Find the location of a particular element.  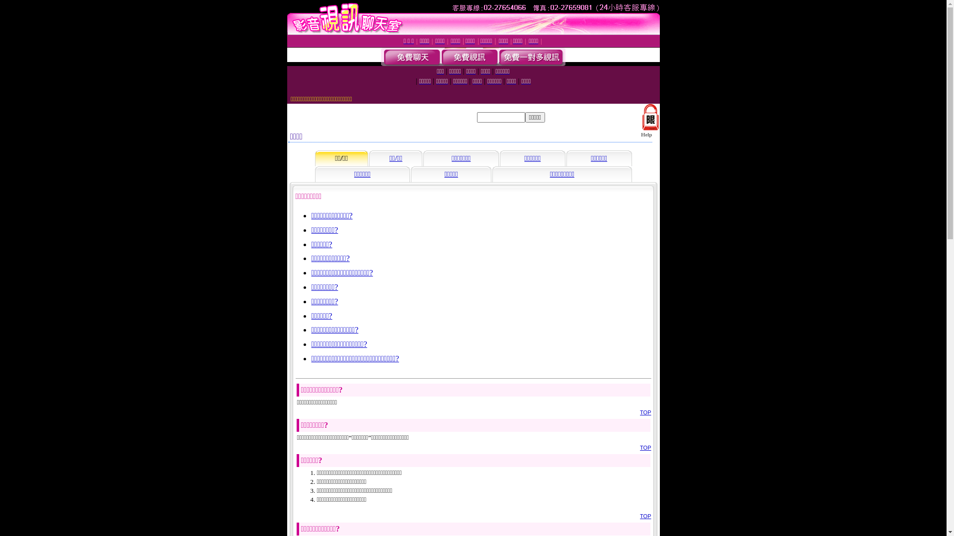

TOP is located at coordinates (645, 448).